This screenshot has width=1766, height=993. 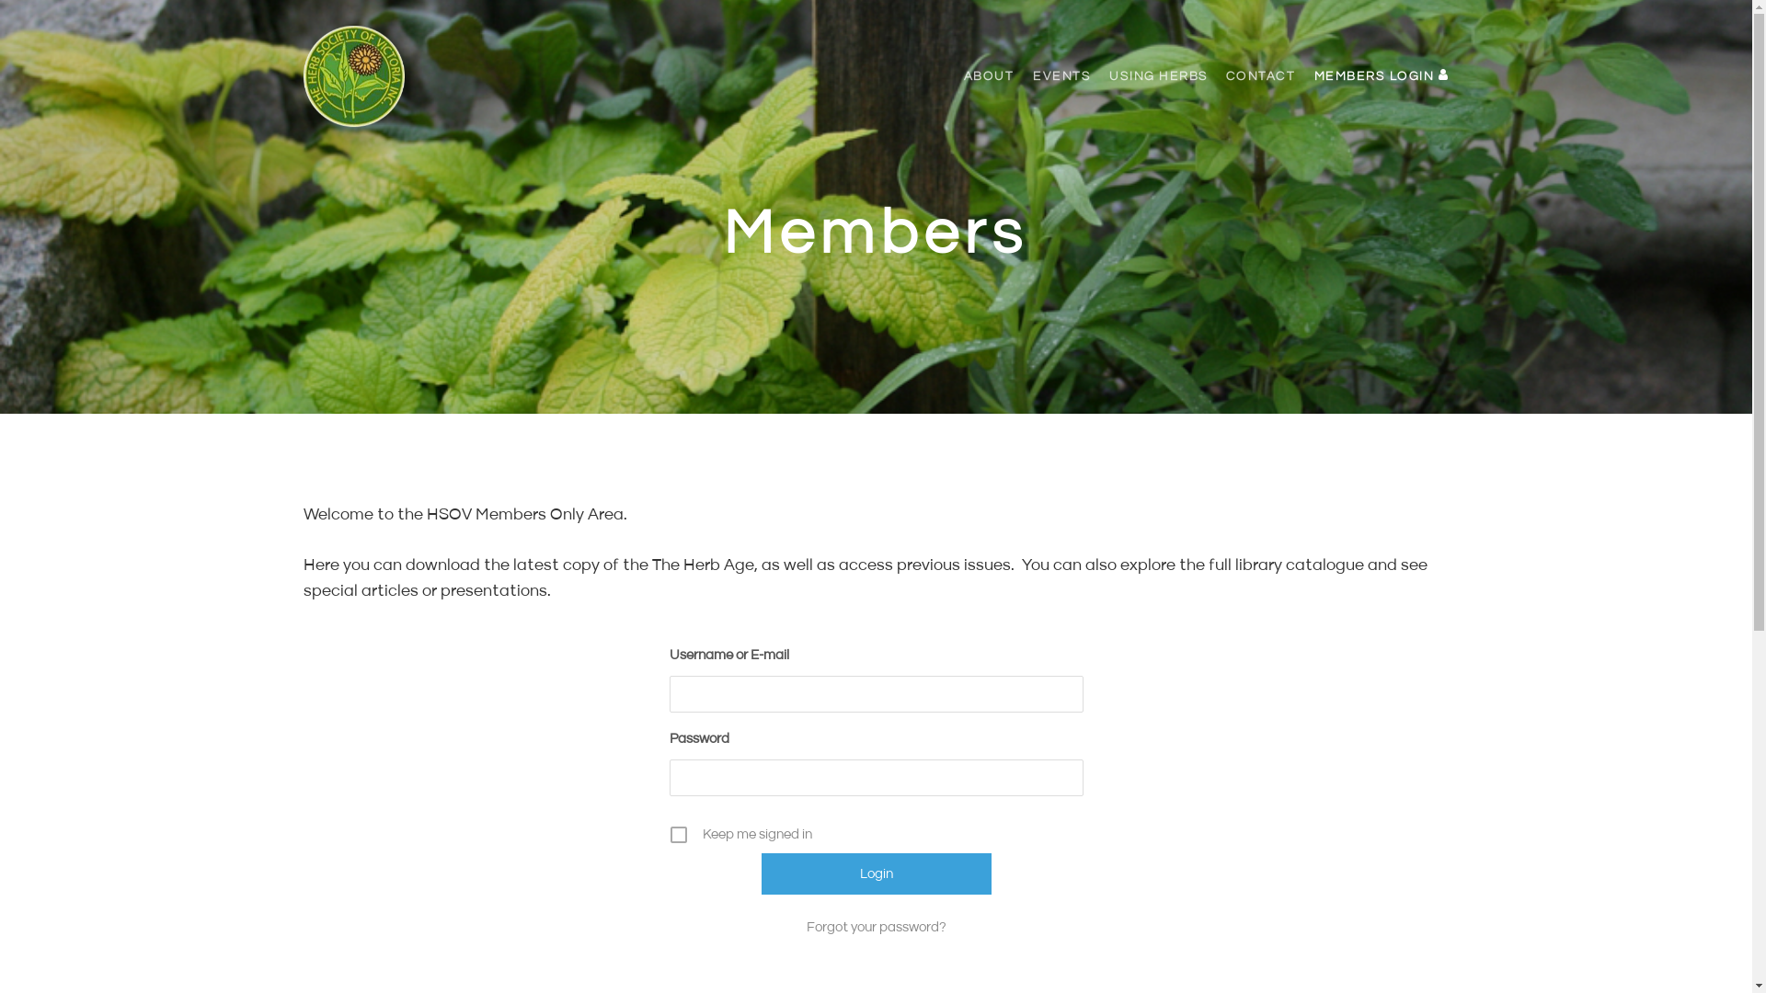 I want to click on USING HERBS, so click(x=1159, y=76).